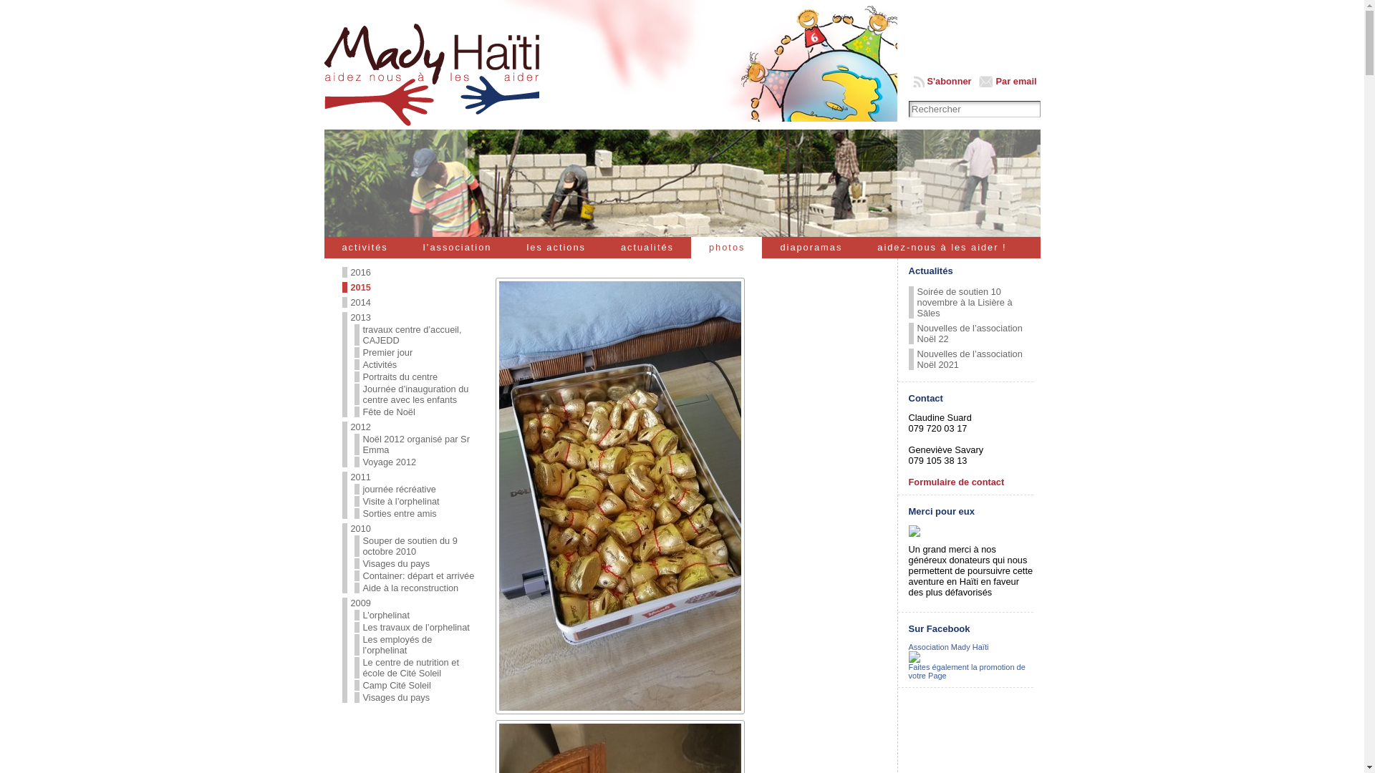 The image size is (1375, 773). What do you see at coordinates (400, 376) in the screenshot?
I see `Portraits du centre` at bounding box center [400, 376].